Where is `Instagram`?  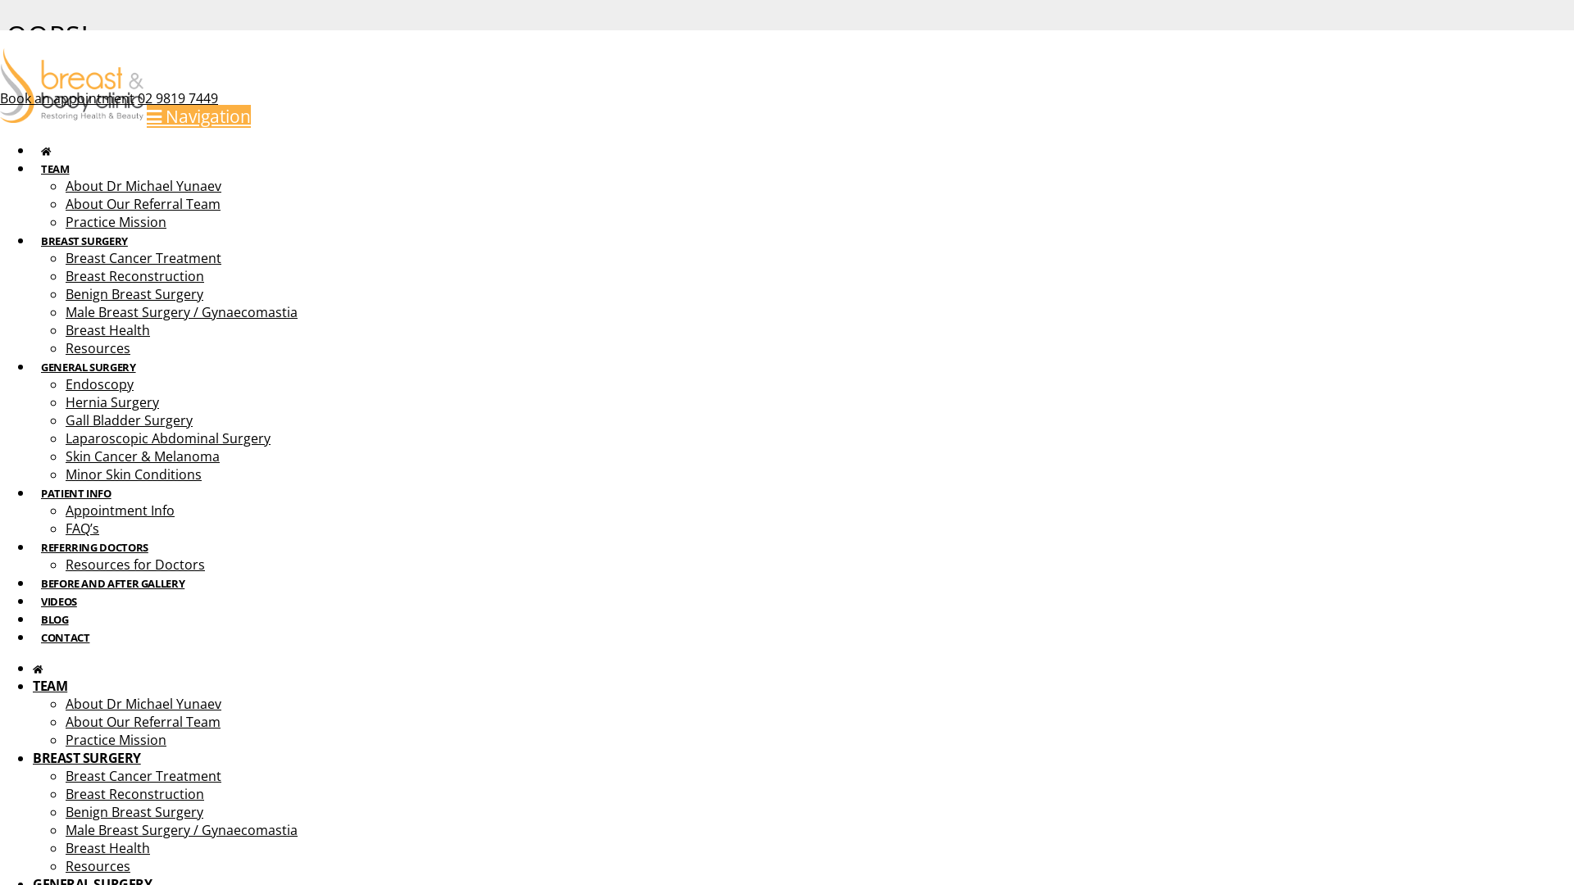 Instagram is located at coordinates (17, 39).